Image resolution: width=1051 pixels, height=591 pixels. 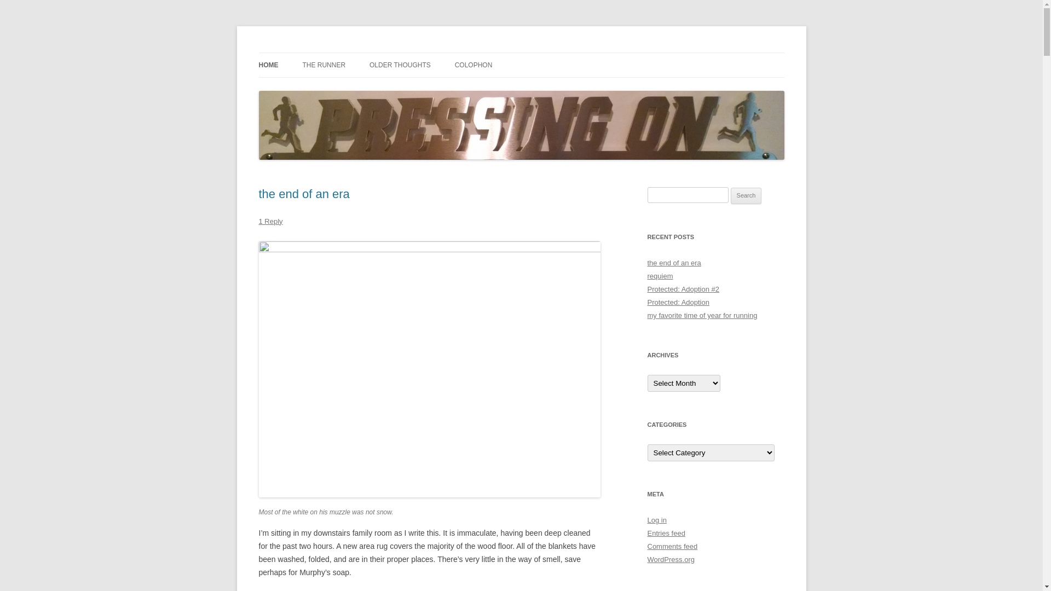 I want to click on WordPress.org, so click(x=671, y=559).